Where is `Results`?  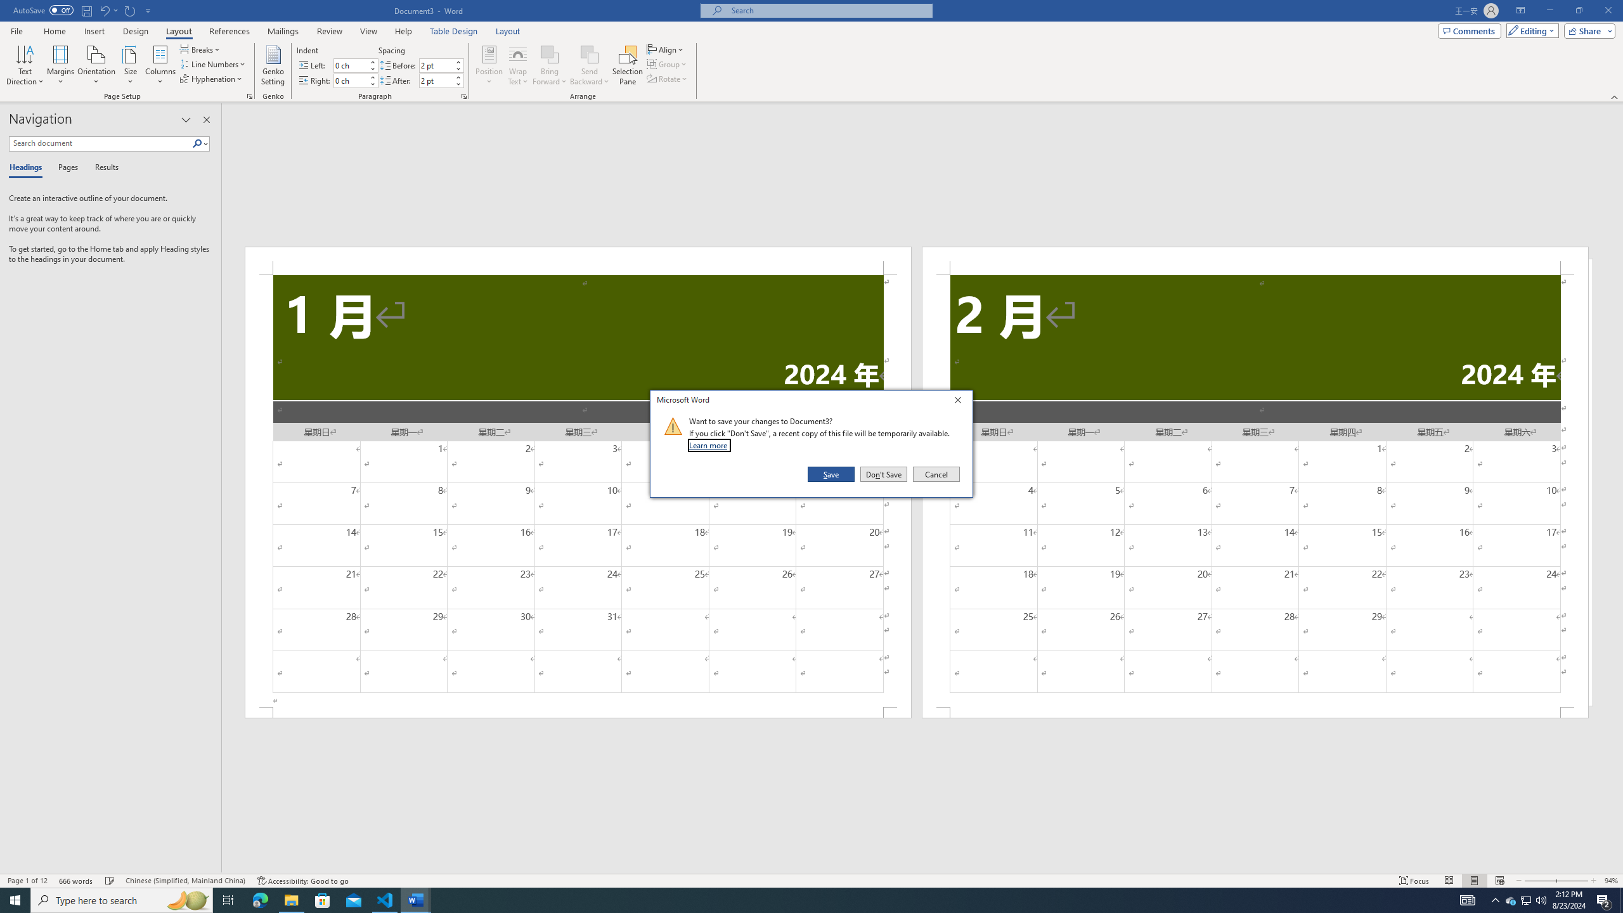 Results is located at coordinates (102, 168).